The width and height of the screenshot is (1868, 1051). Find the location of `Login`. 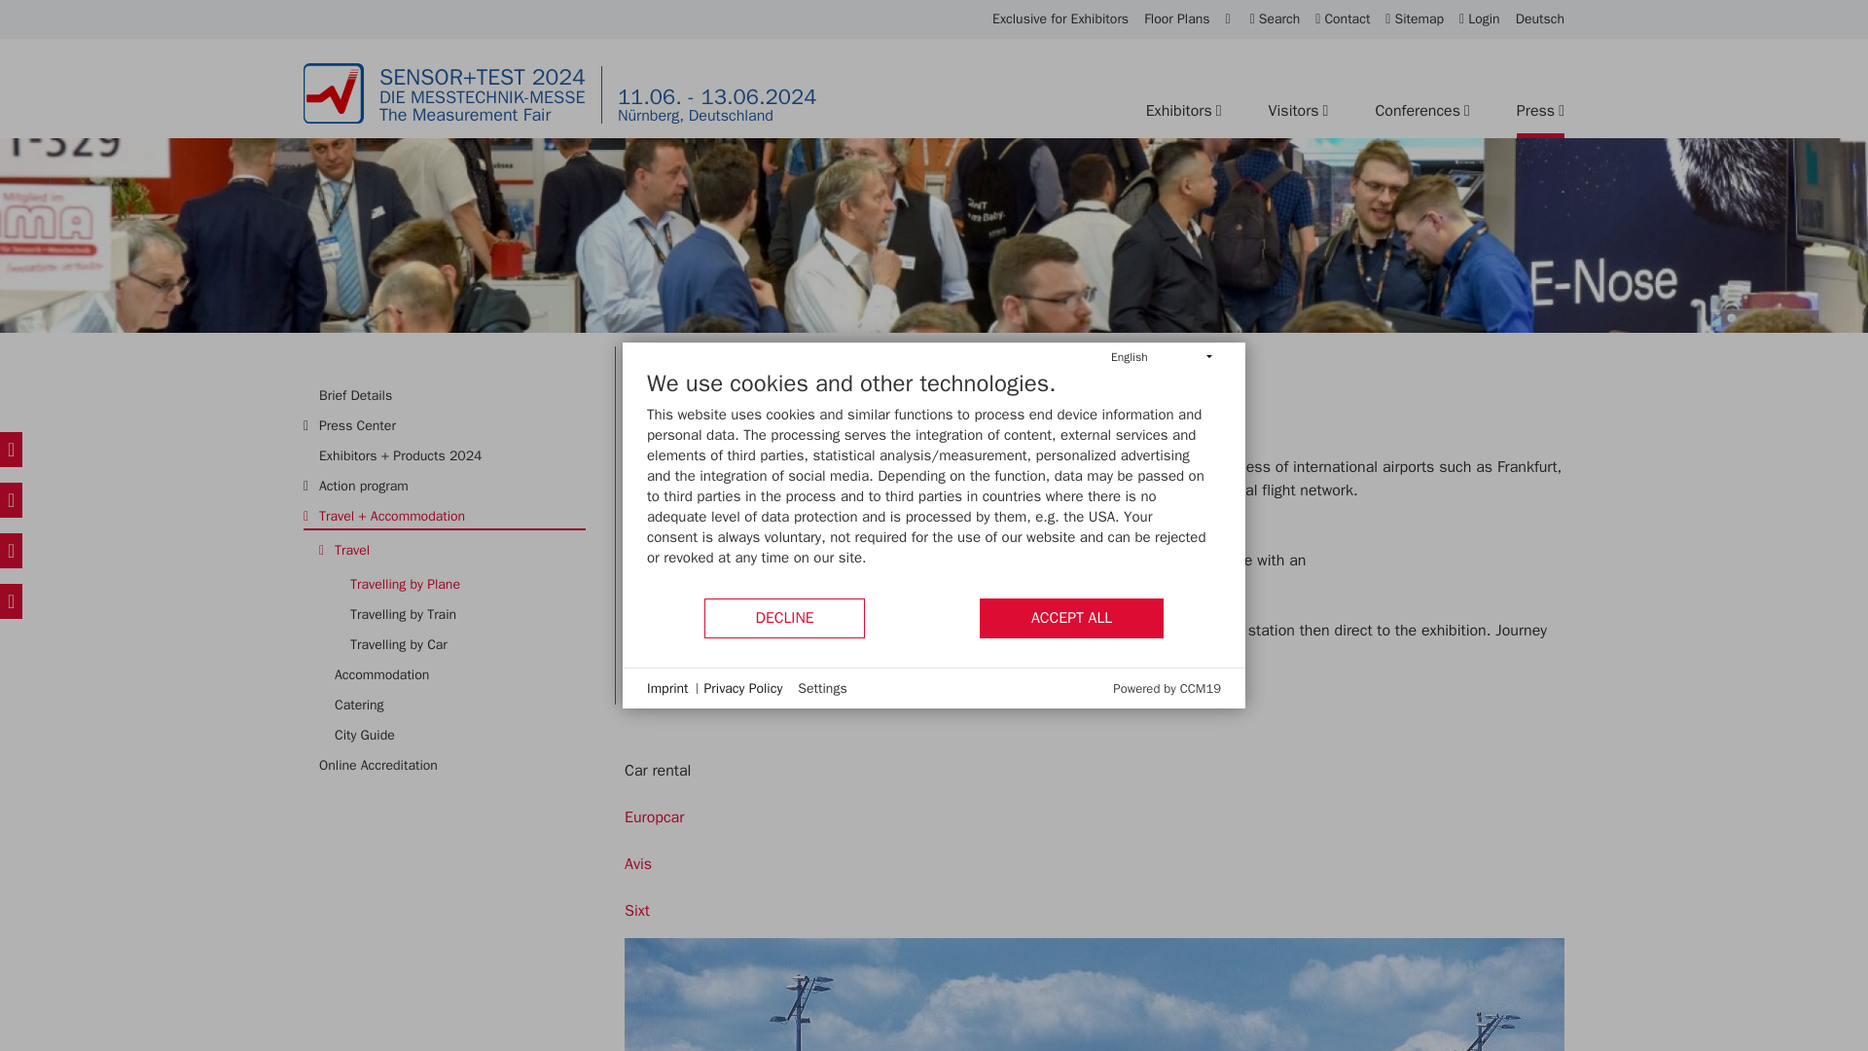

Login is located at coordinates (1479, 19).